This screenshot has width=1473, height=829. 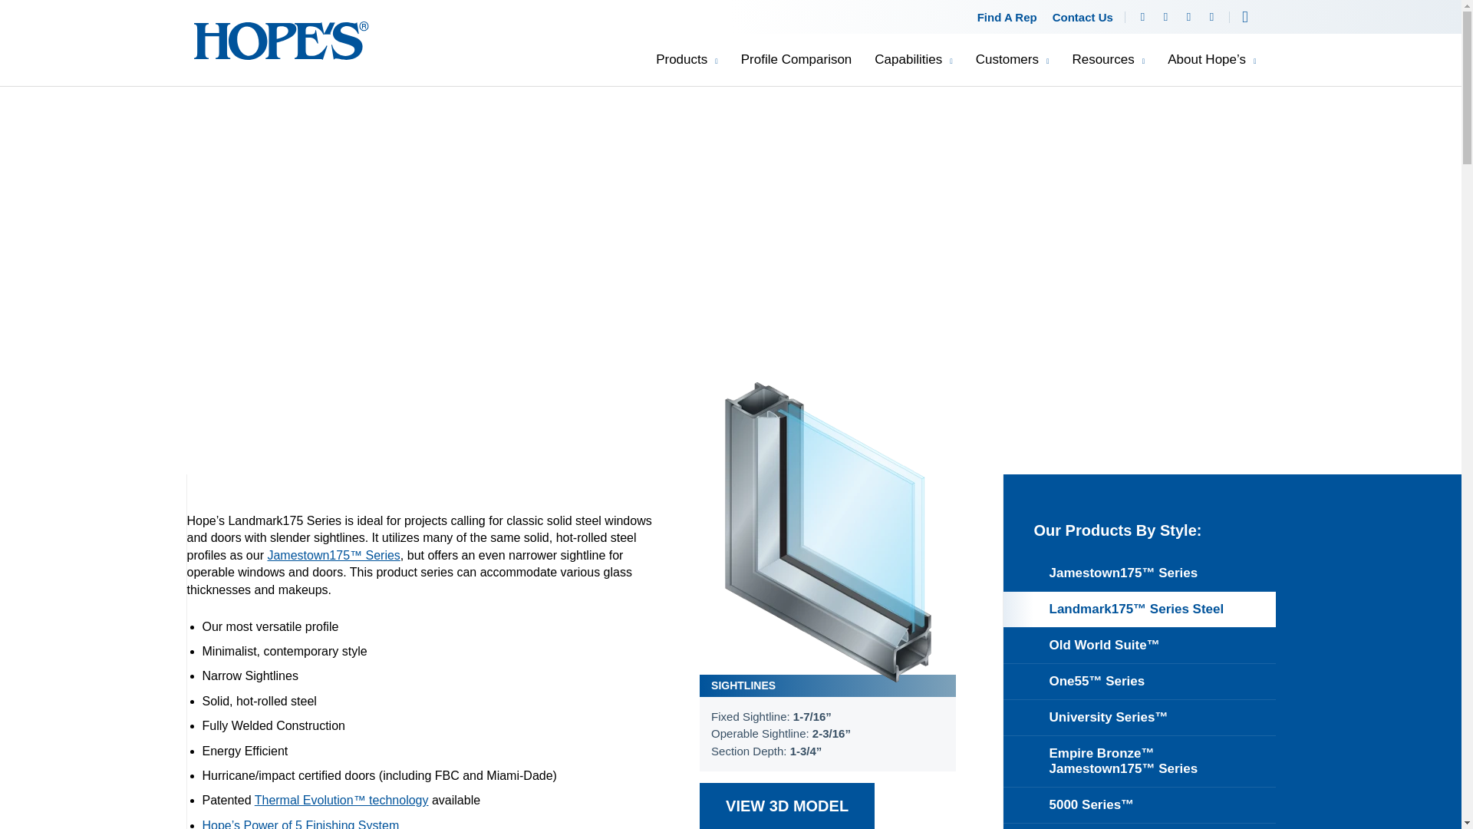 I want to click on Facebook-f, so click(x=1143, y=17).